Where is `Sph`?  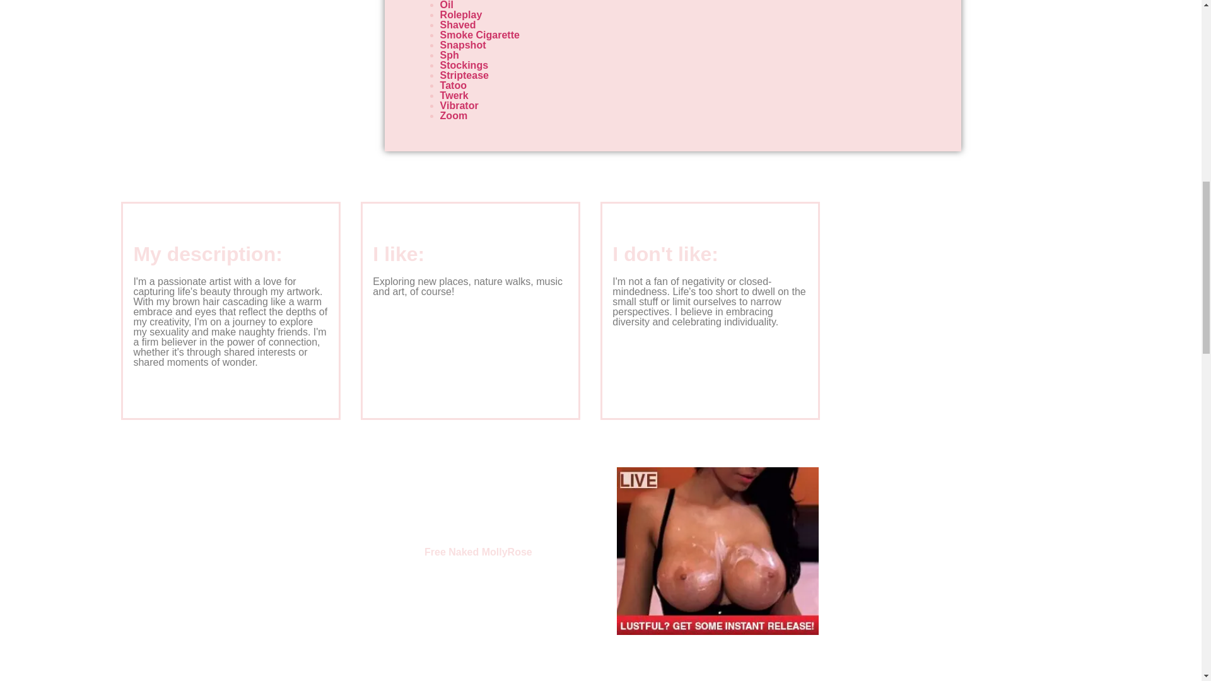
Sph is located at coordinates (449, 55).